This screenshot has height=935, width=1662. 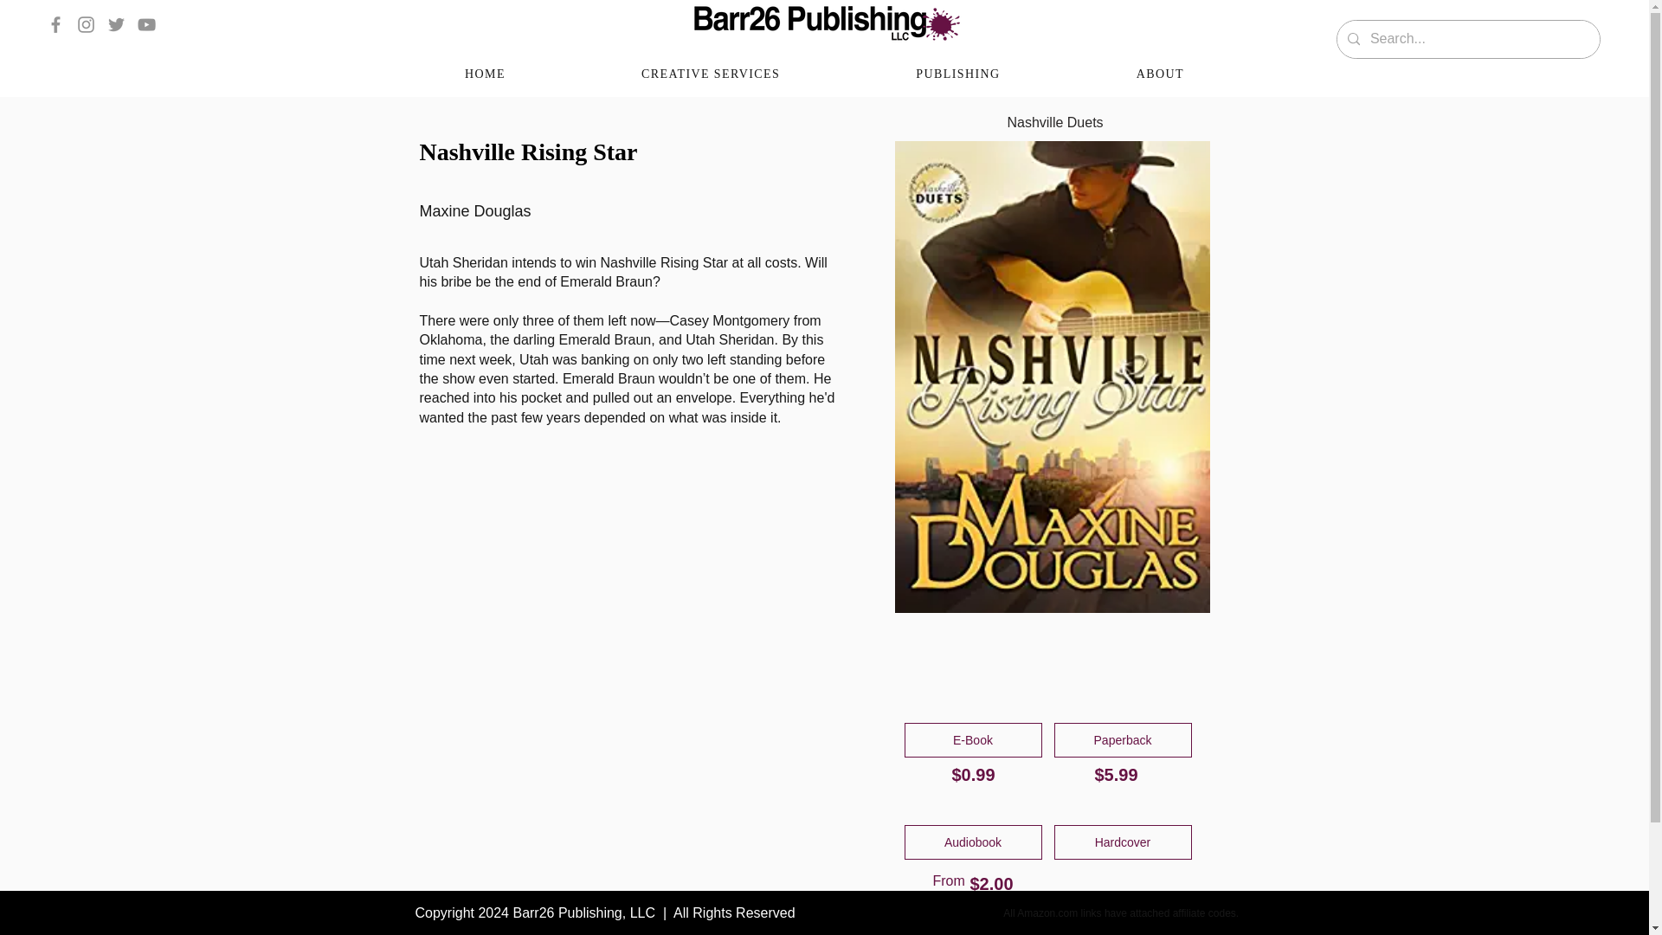 I want to click on ABOUT, so click(x=1160, y=74).